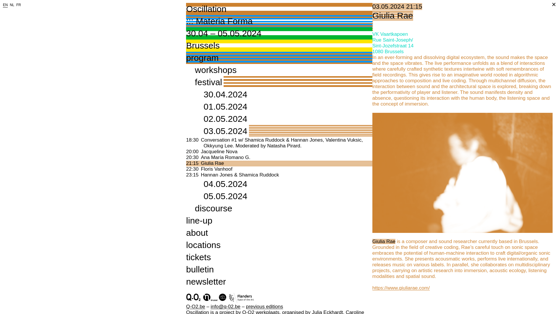 The image size is (559, 314). What do you see at coordinates (279, 15) in the screenshot?
I see `Giulia Rae` at bounding box center [279, 15].